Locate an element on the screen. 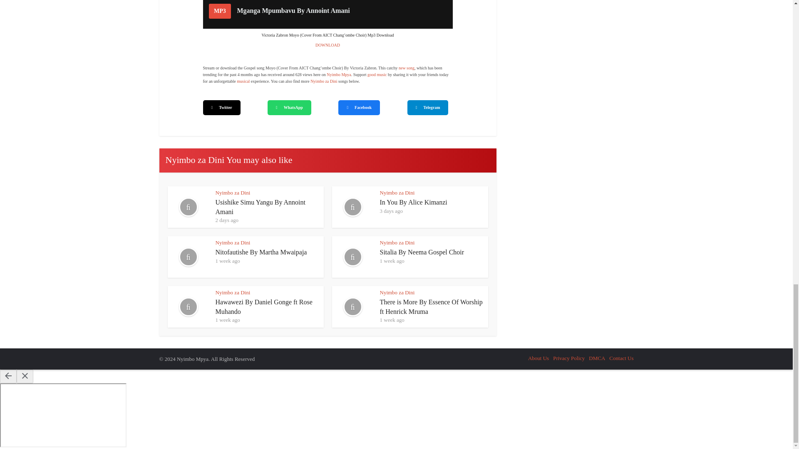  new song is located at coordinates (407, 67).